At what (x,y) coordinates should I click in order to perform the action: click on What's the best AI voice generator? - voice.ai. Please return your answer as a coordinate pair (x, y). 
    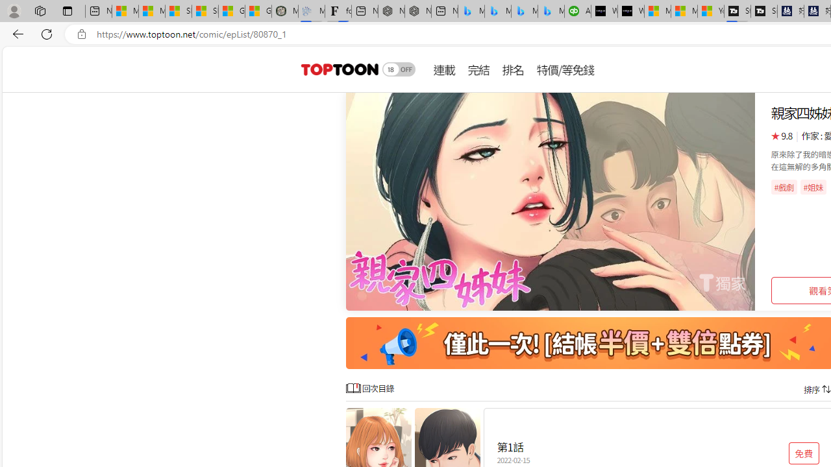
    Looking at the image, I should click on (631, 12).